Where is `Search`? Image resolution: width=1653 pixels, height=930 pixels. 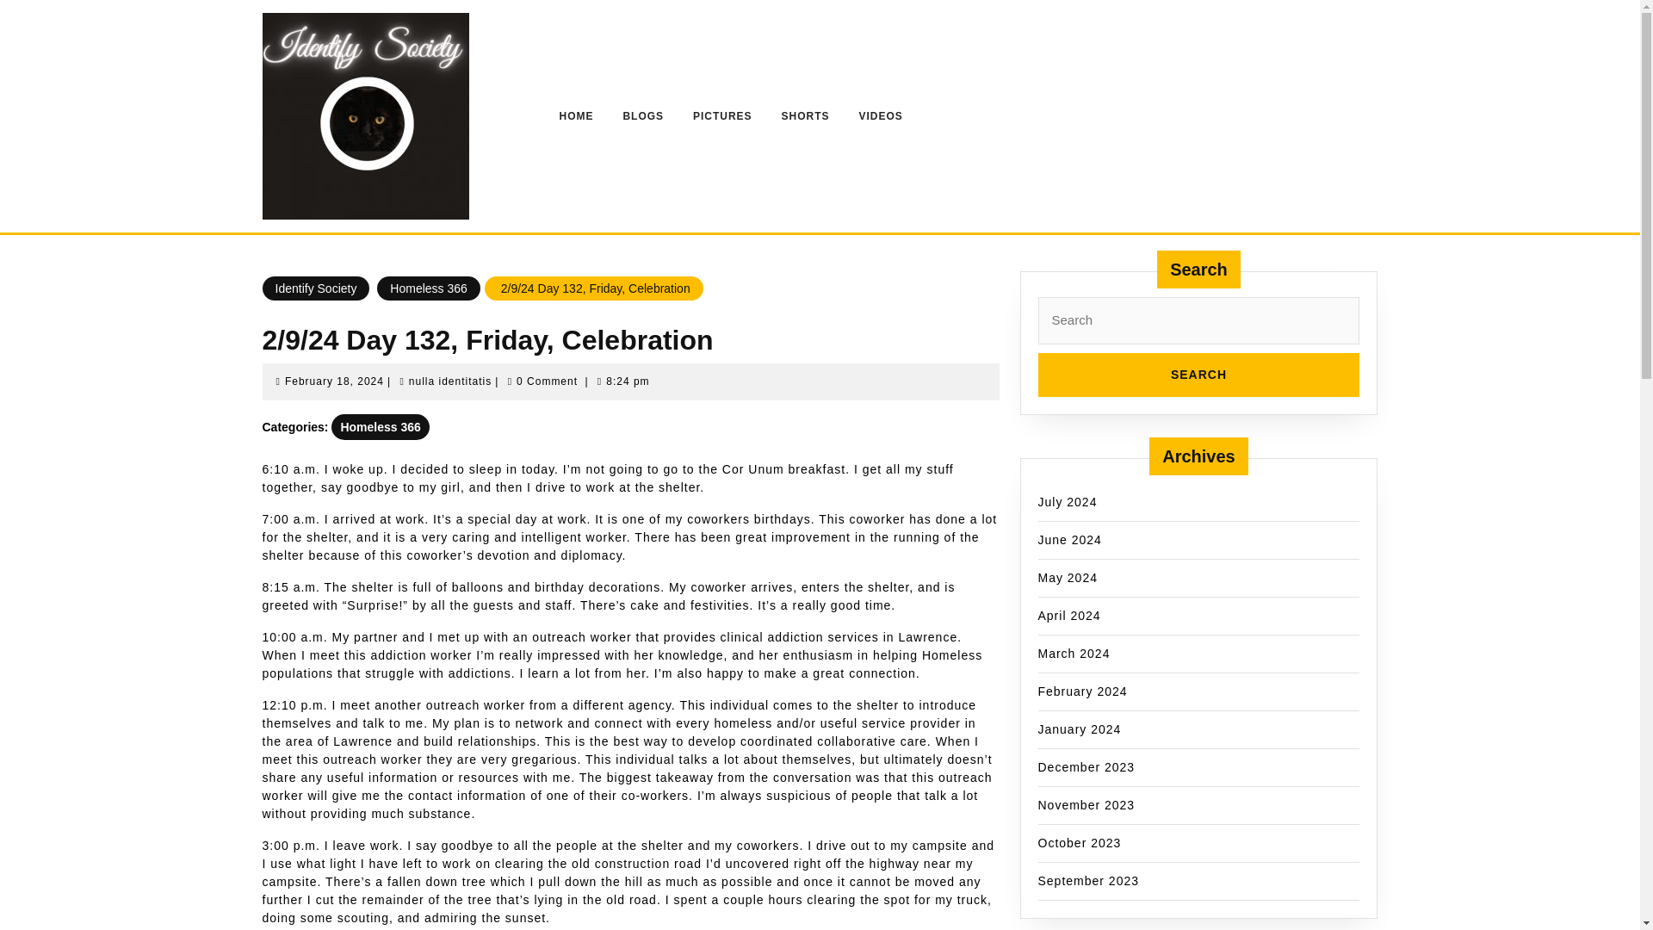 Search is located at coordinates (334, 381).